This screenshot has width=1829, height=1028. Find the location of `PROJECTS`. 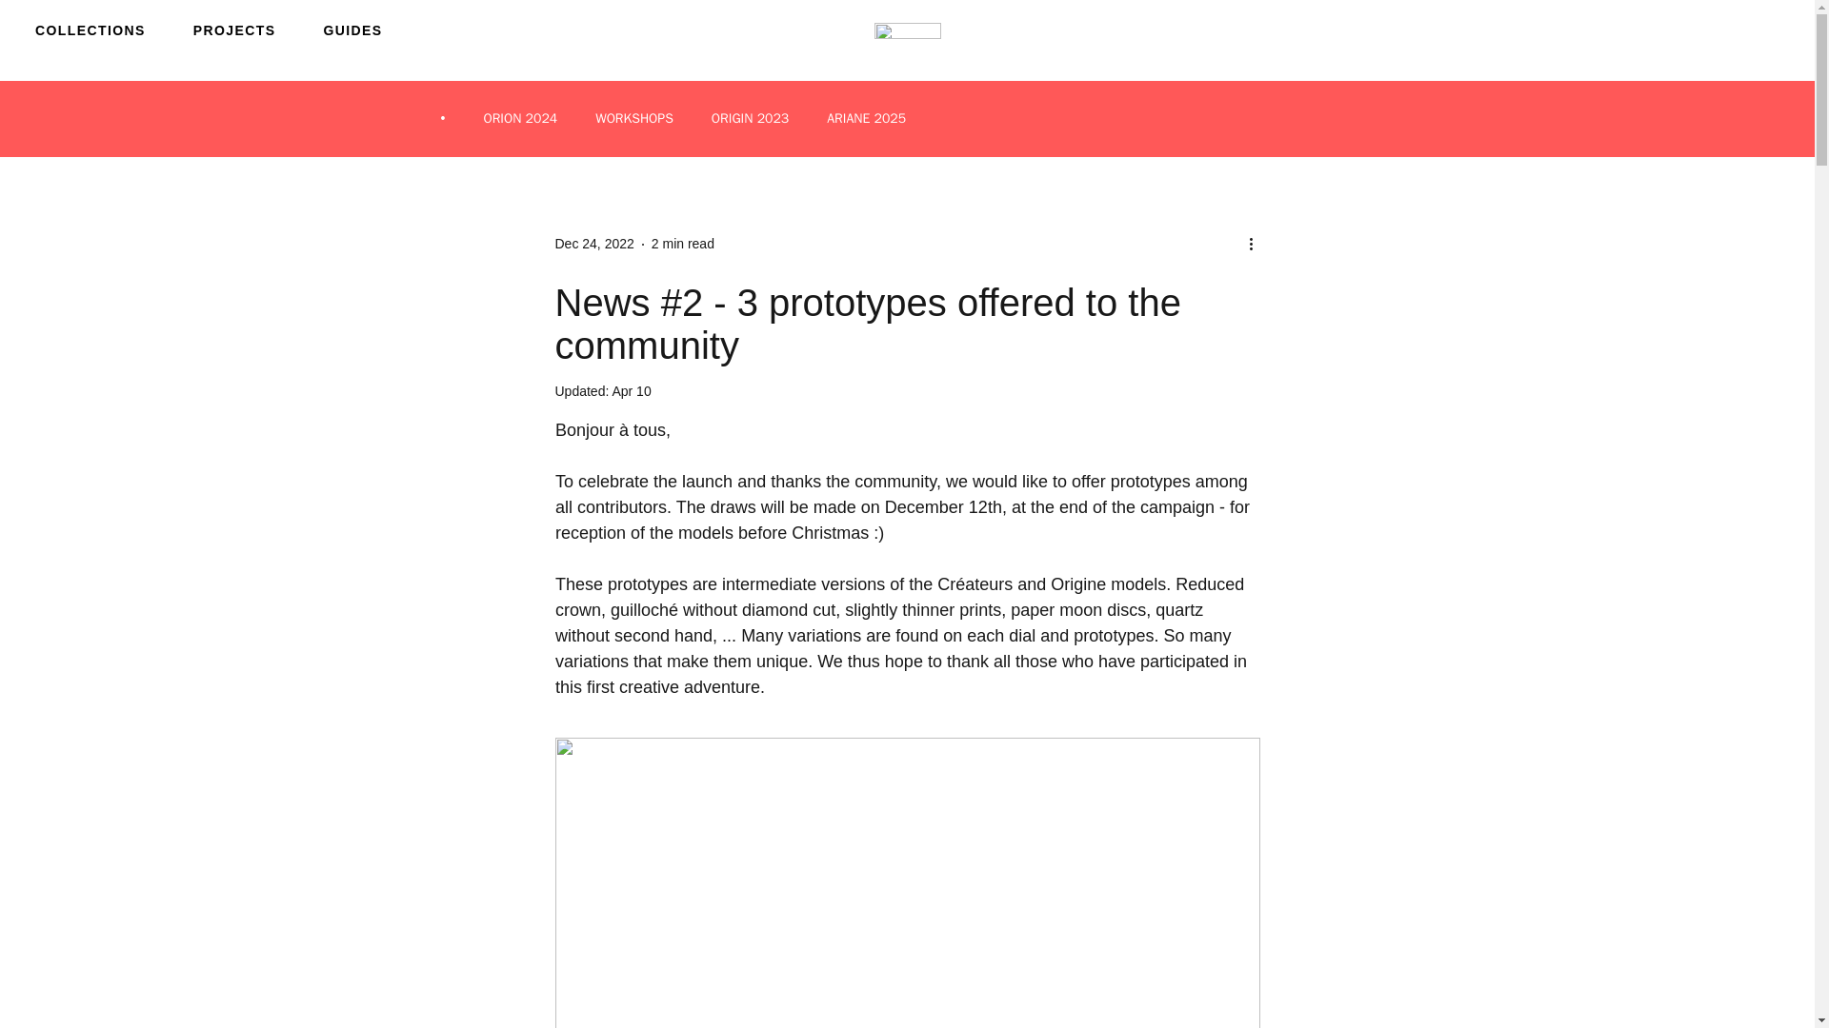

PROJECTS is located at coordinates (234, 30).